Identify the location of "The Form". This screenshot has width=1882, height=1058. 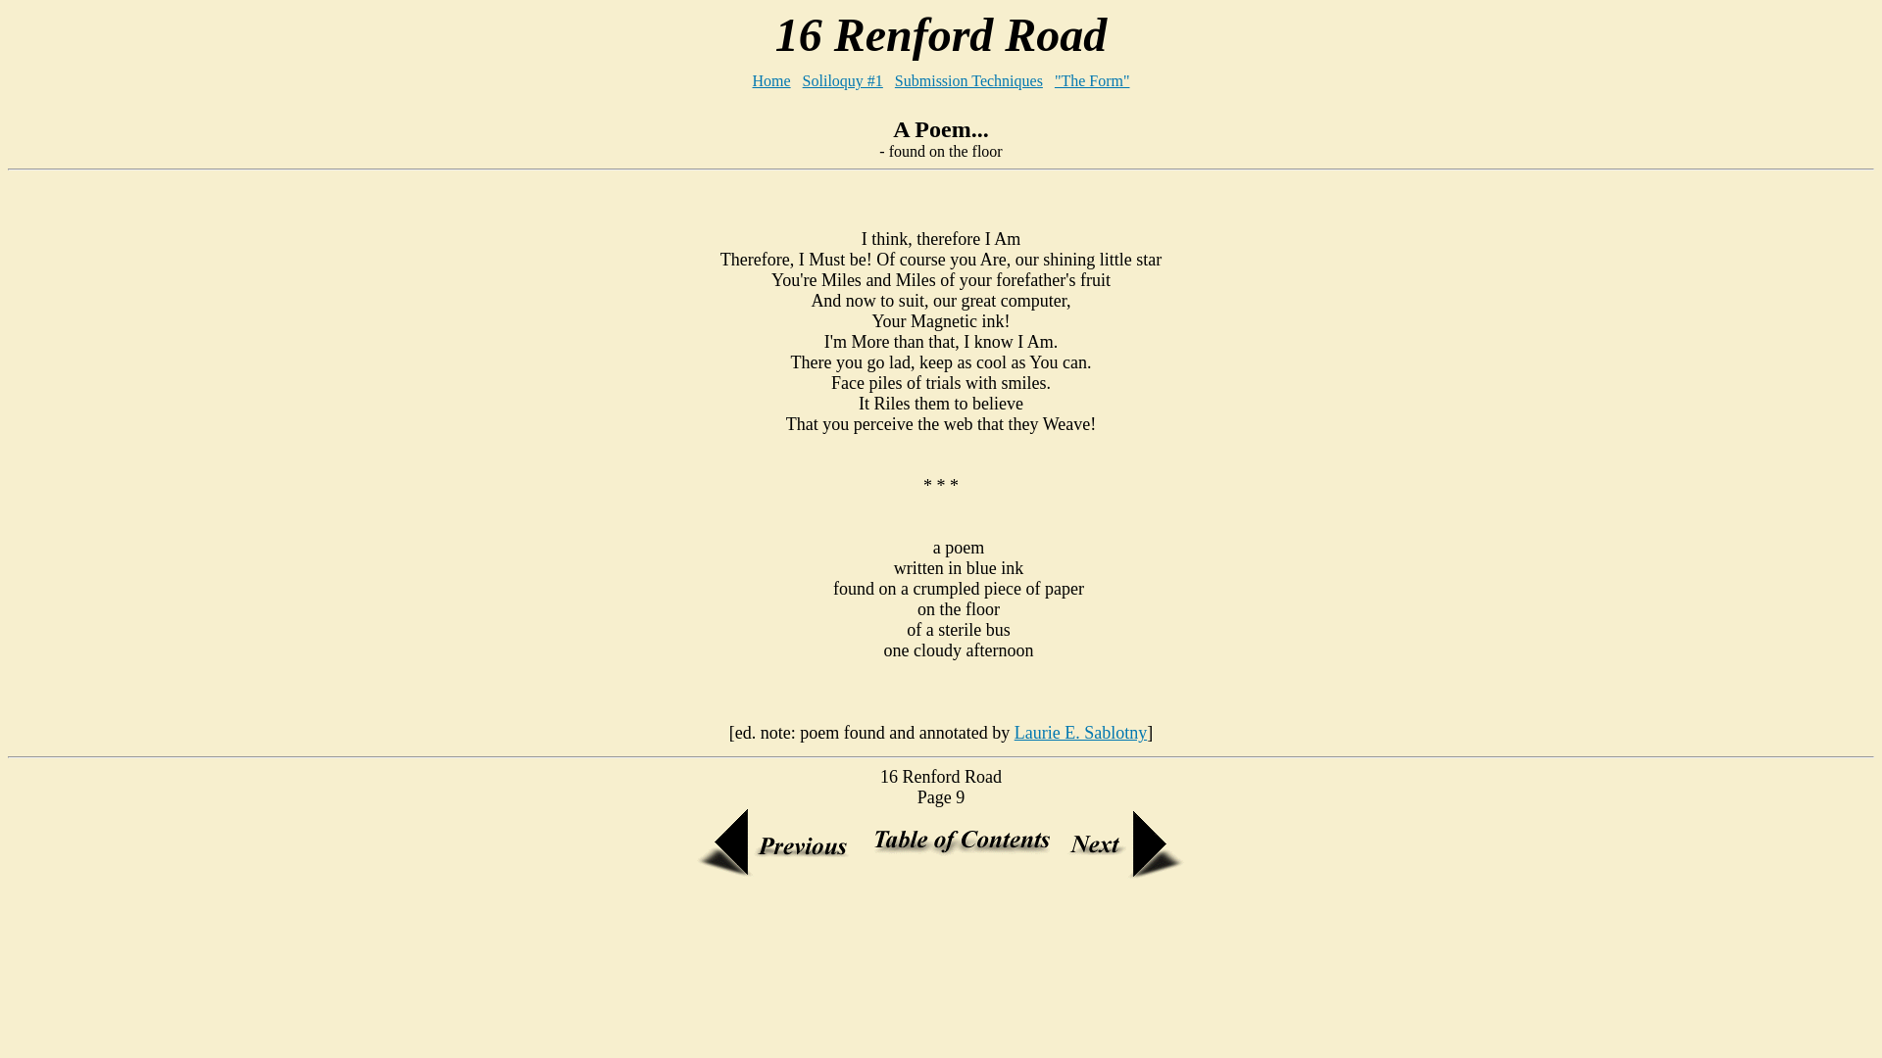
(1092, 80).